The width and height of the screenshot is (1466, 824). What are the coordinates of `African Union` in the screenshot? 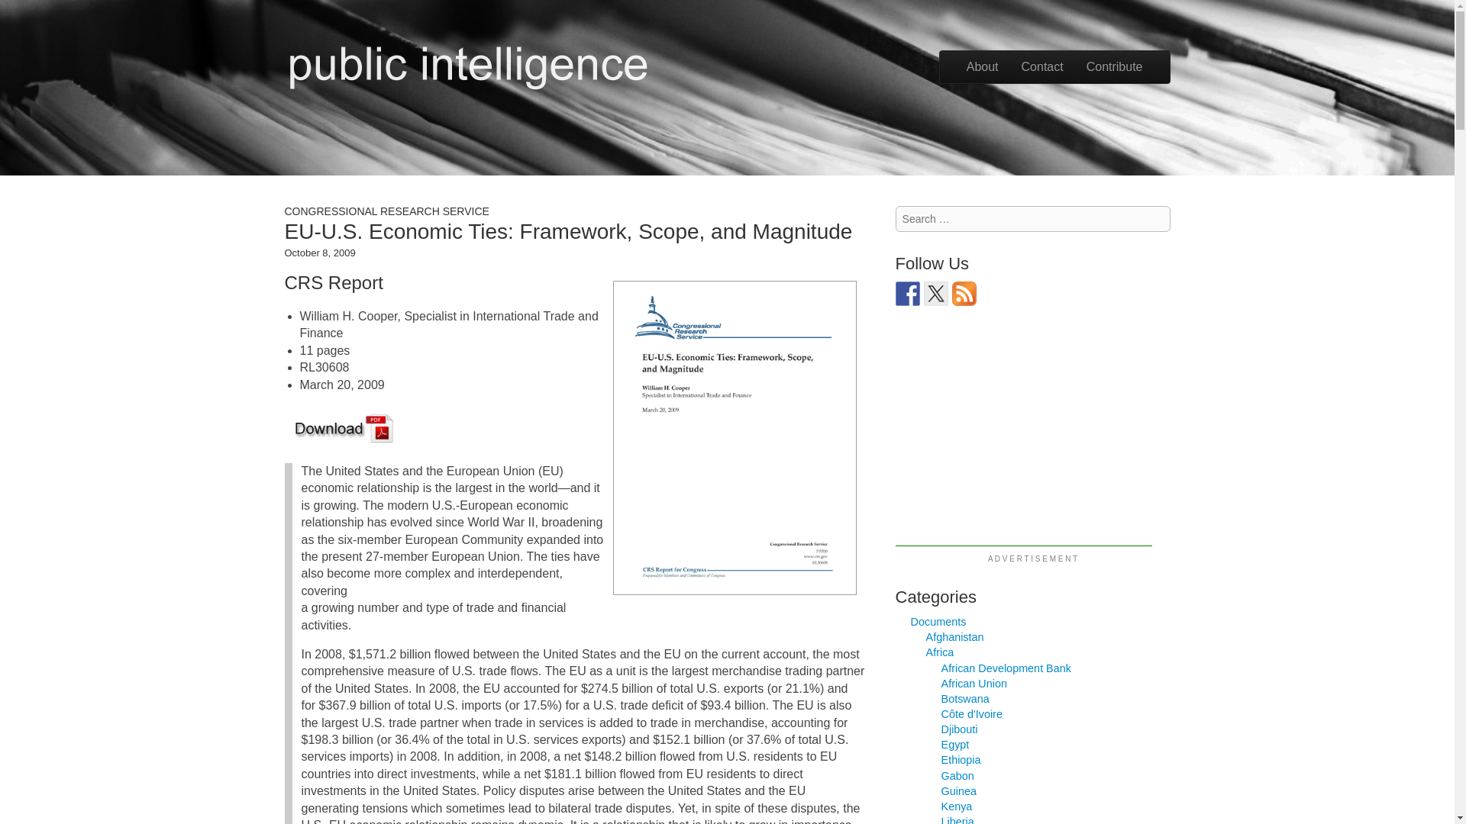 It's located at (974, 683).